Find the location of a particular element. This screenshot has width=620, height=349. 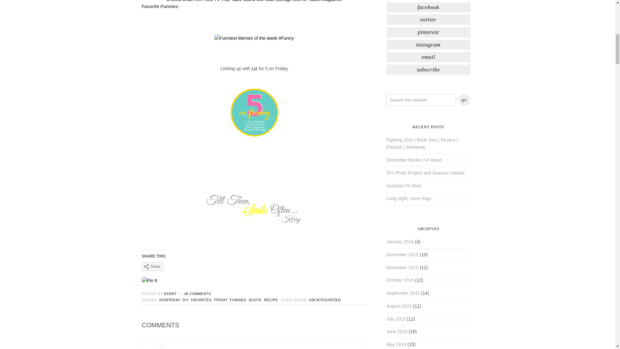

Share is located at coordinates (152, 267).